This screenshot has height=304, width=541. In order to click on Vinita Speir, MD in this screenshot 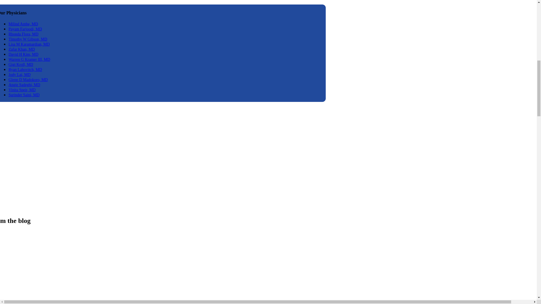, I will do `click(22, 90)`.